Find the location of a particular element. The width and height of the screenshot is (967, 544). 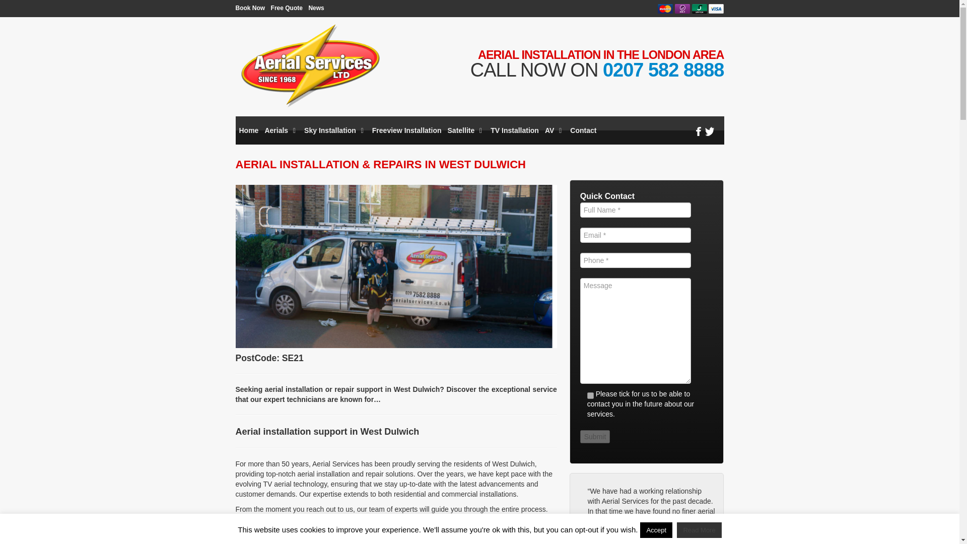

Home is located at coordinates (248, 130).